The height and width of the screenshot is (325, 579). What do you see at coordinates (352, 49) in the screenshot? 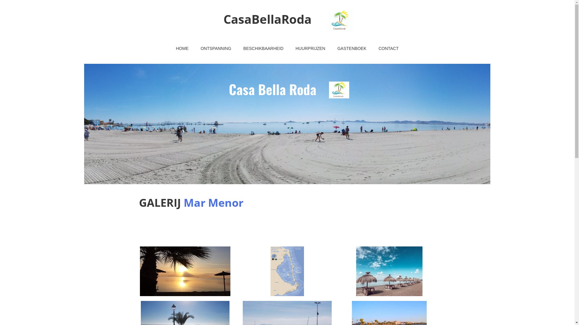
I see `GASTENBOEK` at bounding box center [352, 49].